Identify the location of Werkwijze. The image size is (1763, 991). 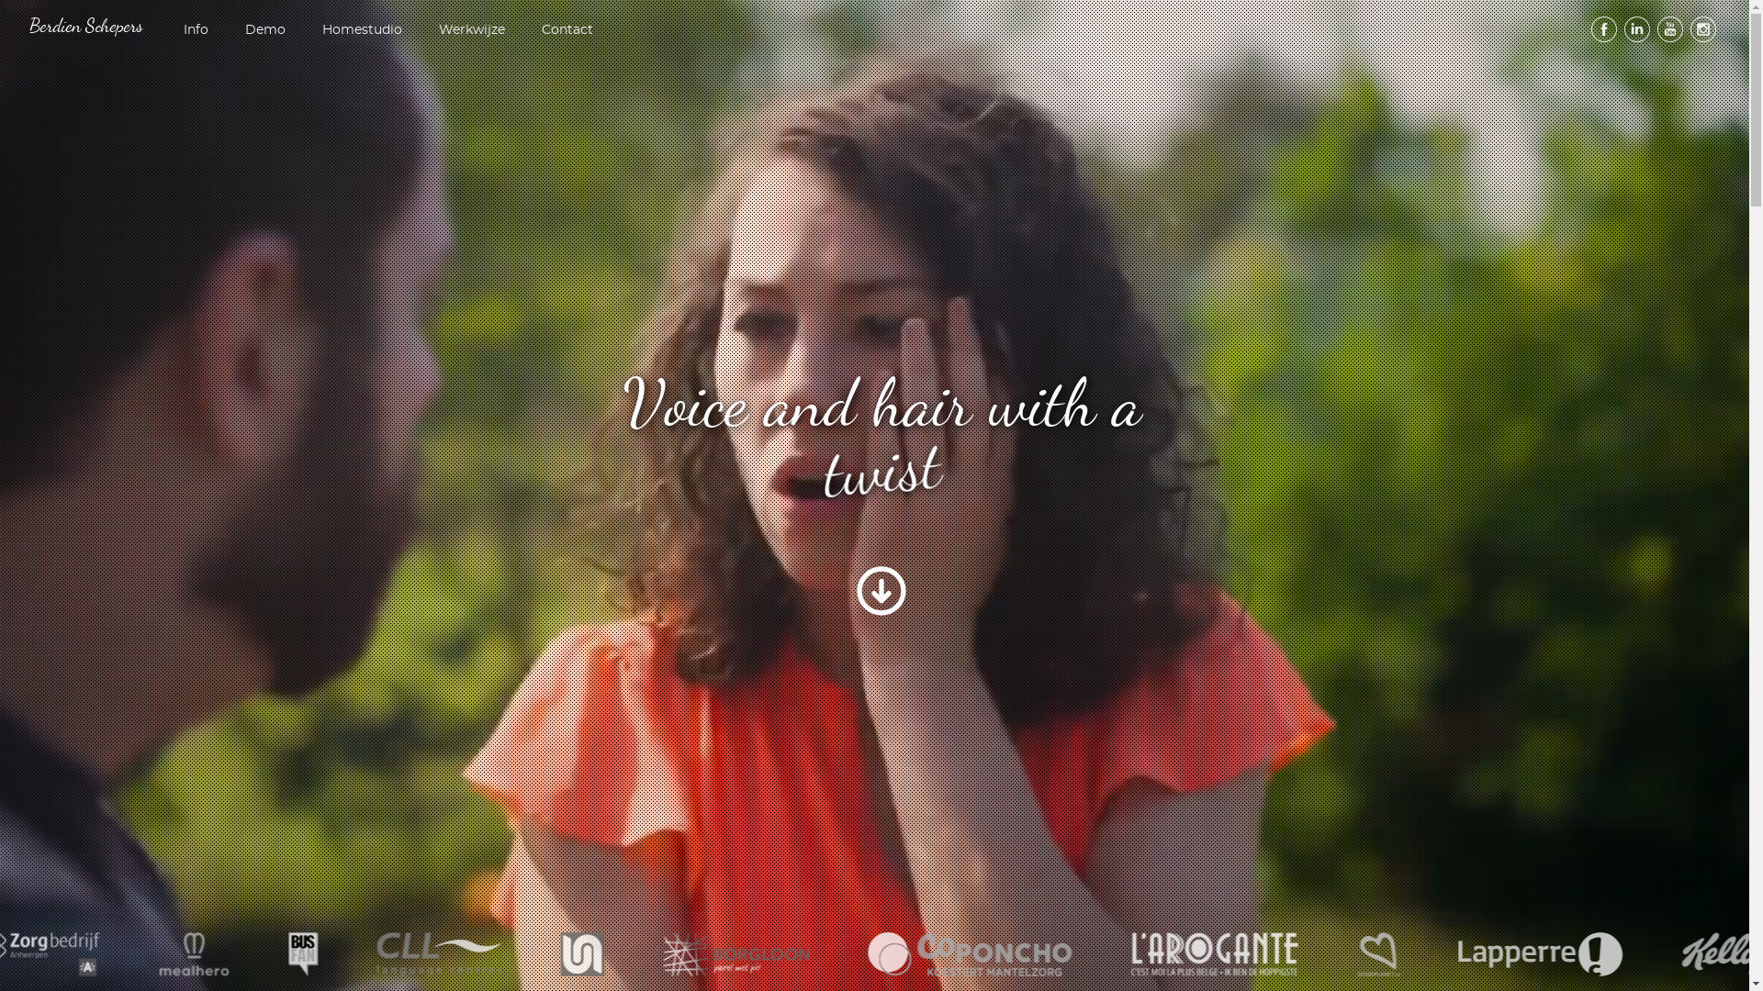
(472, 29).